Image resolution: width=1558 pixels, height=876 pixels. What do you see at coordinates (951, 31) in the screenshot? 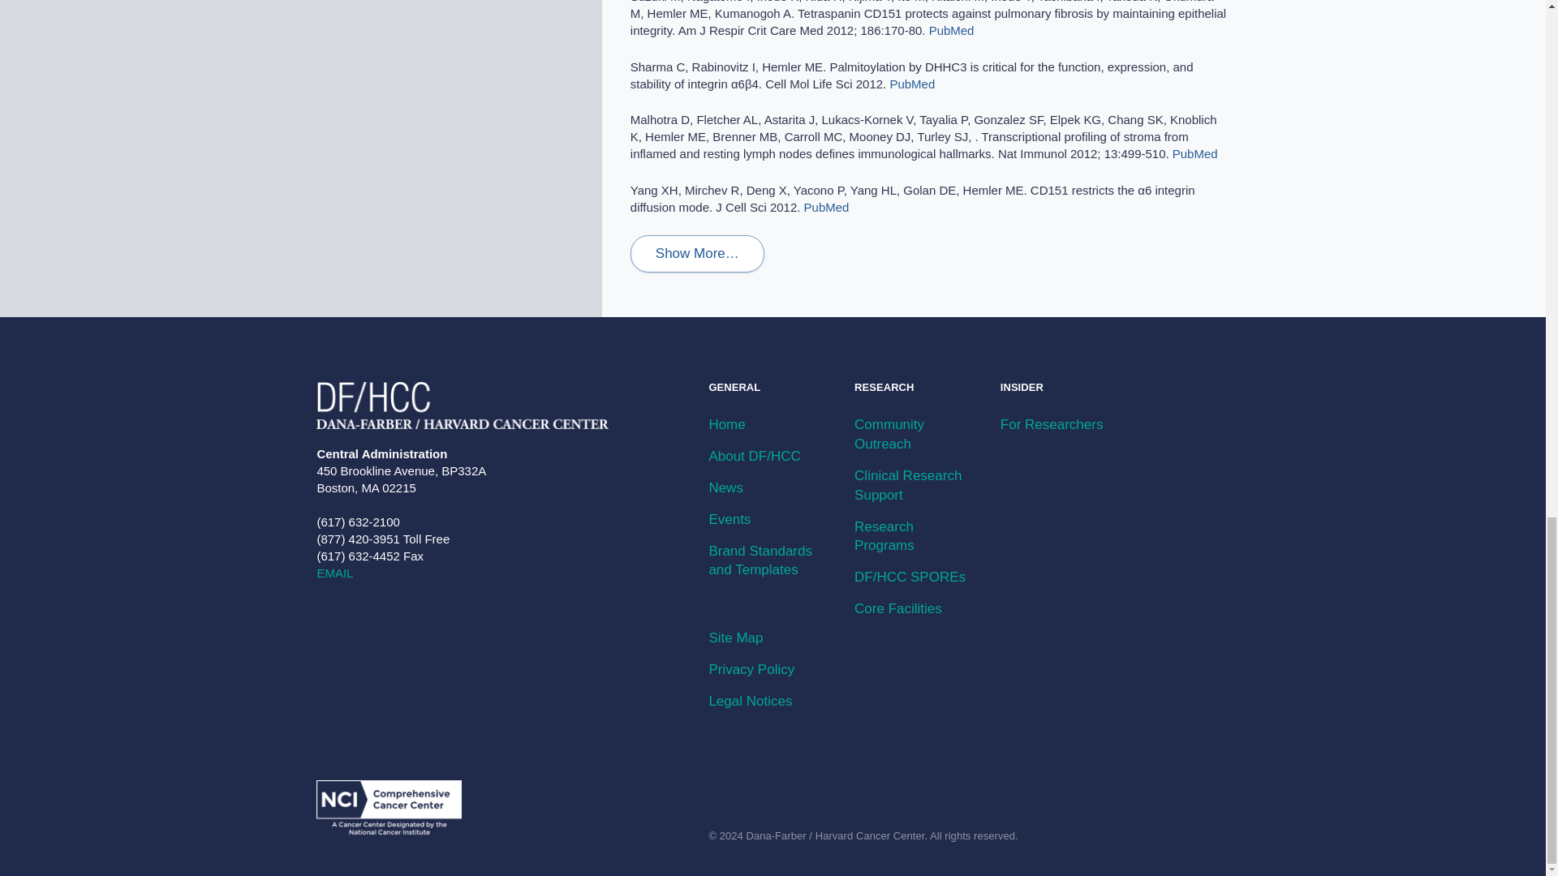
I see `PubMed` at bounding box center [951, 31].